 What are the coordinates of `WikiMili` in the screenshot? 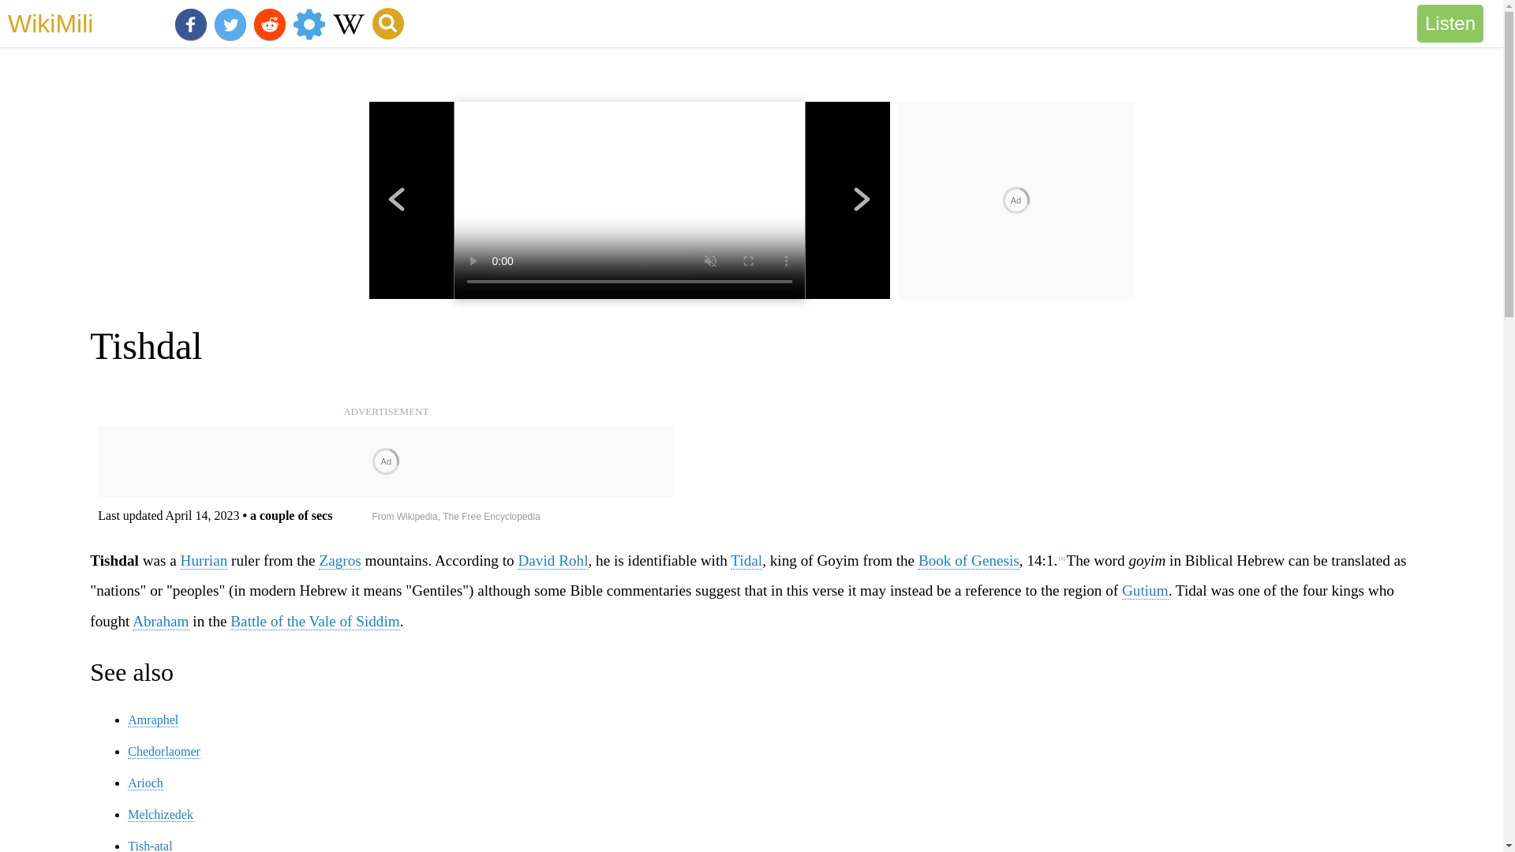 It's located at (50, 23).